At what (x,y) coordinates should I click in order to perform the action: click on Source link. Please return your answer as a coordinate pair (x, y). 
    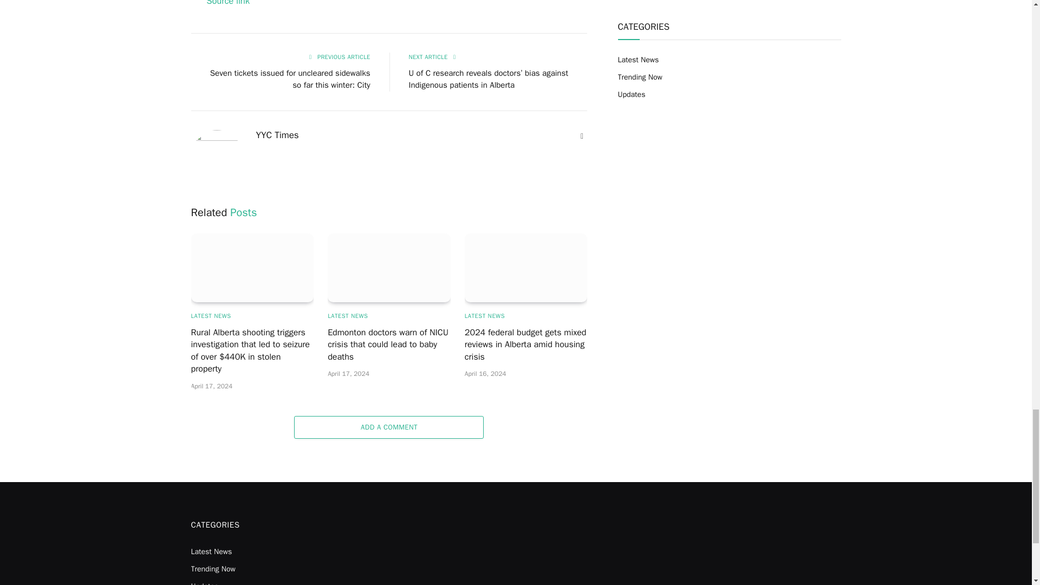
    Looking at the image, I should click on (227, 3).